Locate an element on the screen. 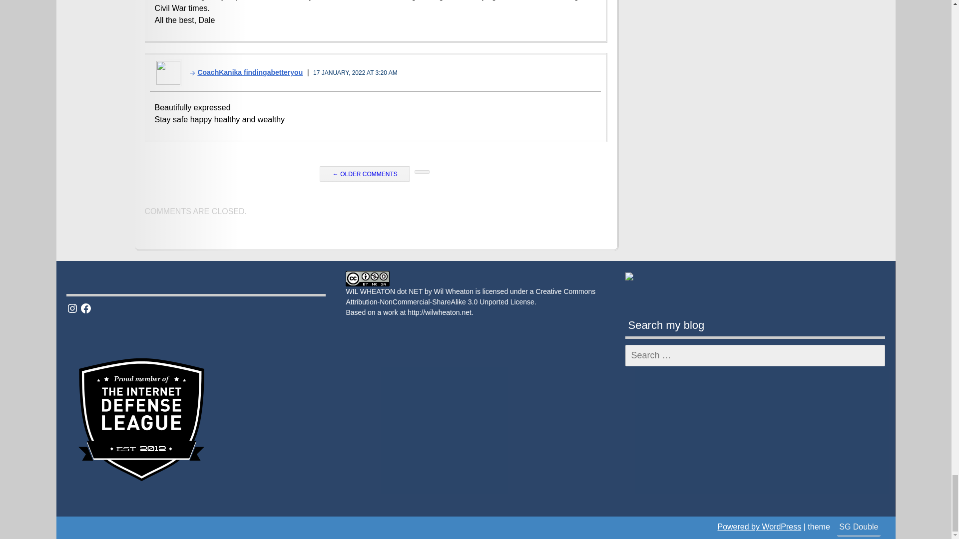 This screenshot has width=959, height=539. Wil Wheaton is located at coordinates (454, 291).